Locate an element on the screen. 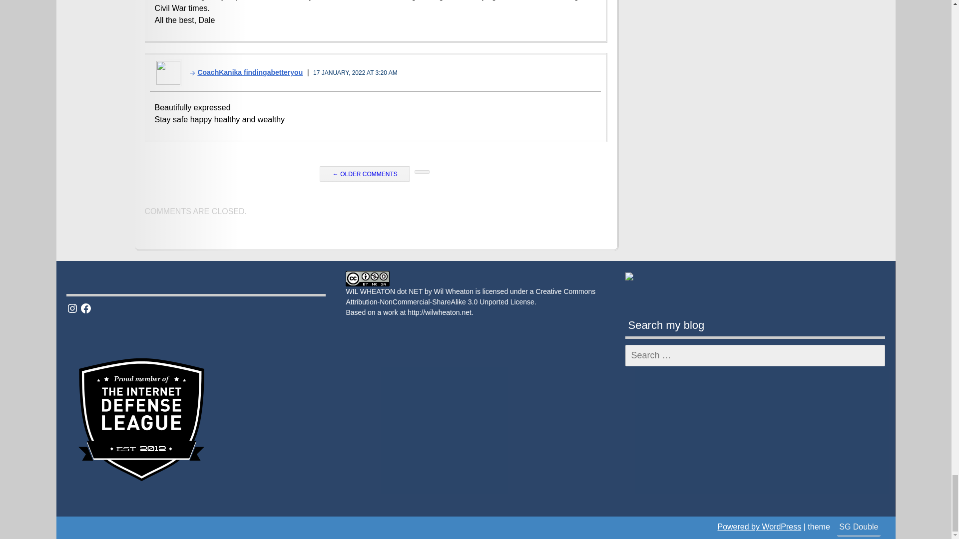 This screenshot has width=959, height=539. Wil Wheaton is located at coordinates (454, 291).